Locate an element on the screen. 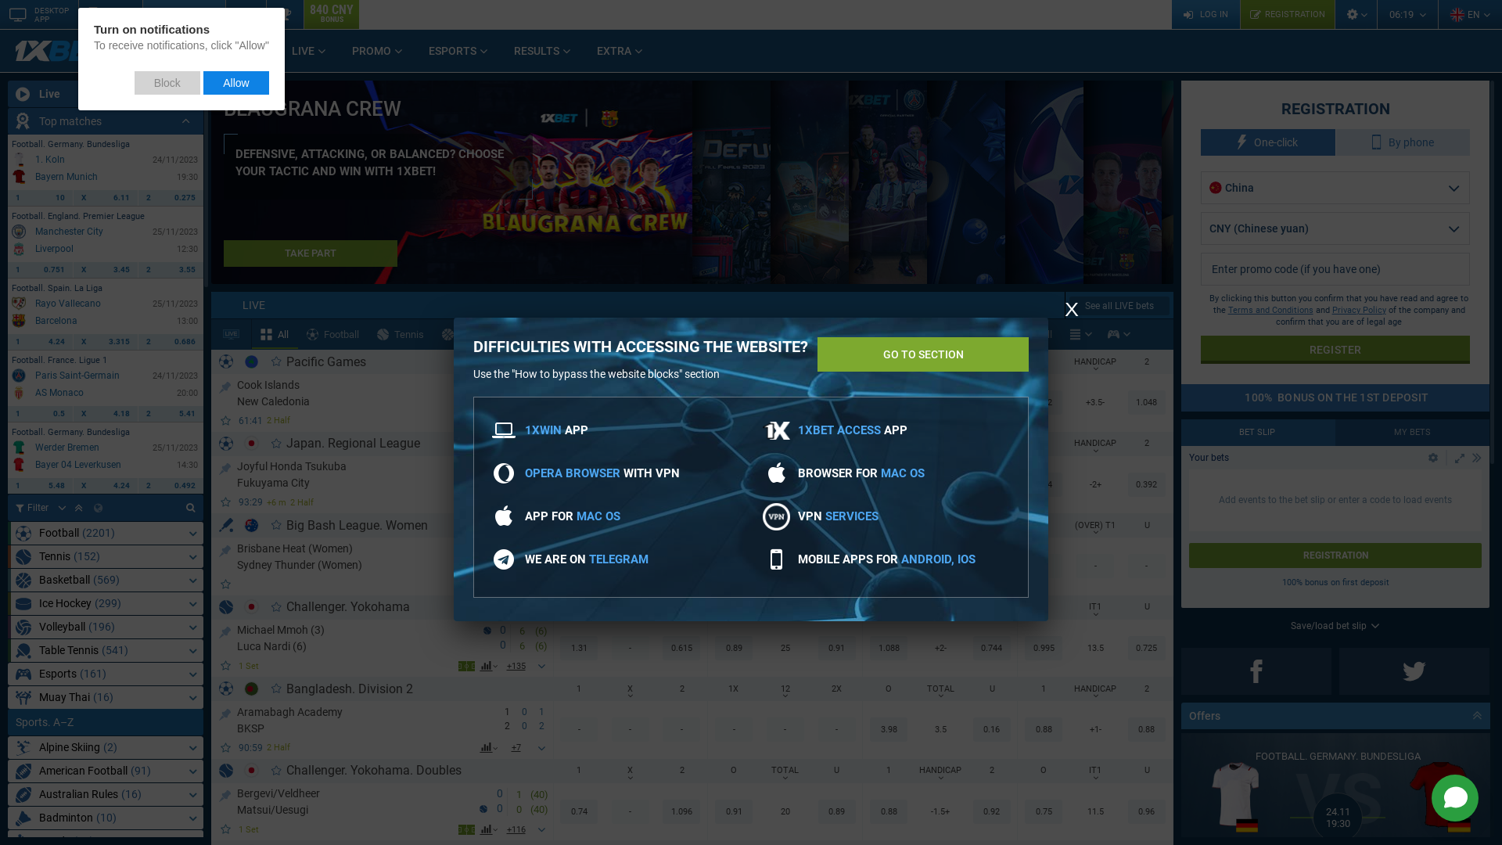 This screenshot has width=1502, height=845. 2
0.686 is located at coordinates (171, 341).